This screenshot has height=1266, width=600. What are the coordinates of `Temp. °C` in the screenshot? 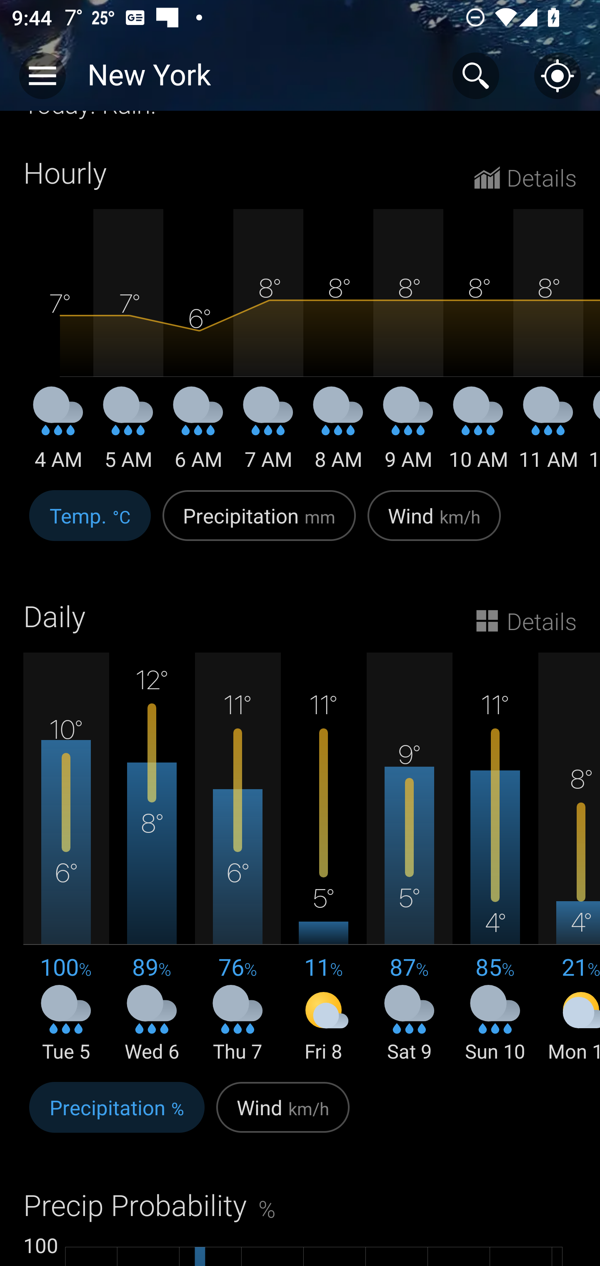 It's located at (90, 525).